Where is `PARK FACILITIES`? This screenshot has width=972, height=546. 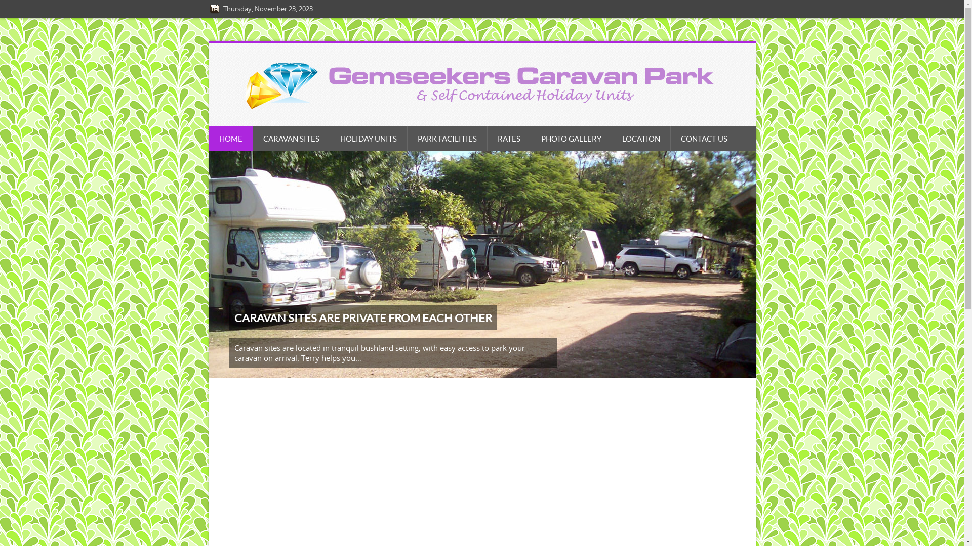 PARK FACILITIES is located at coordinates (447, 139).